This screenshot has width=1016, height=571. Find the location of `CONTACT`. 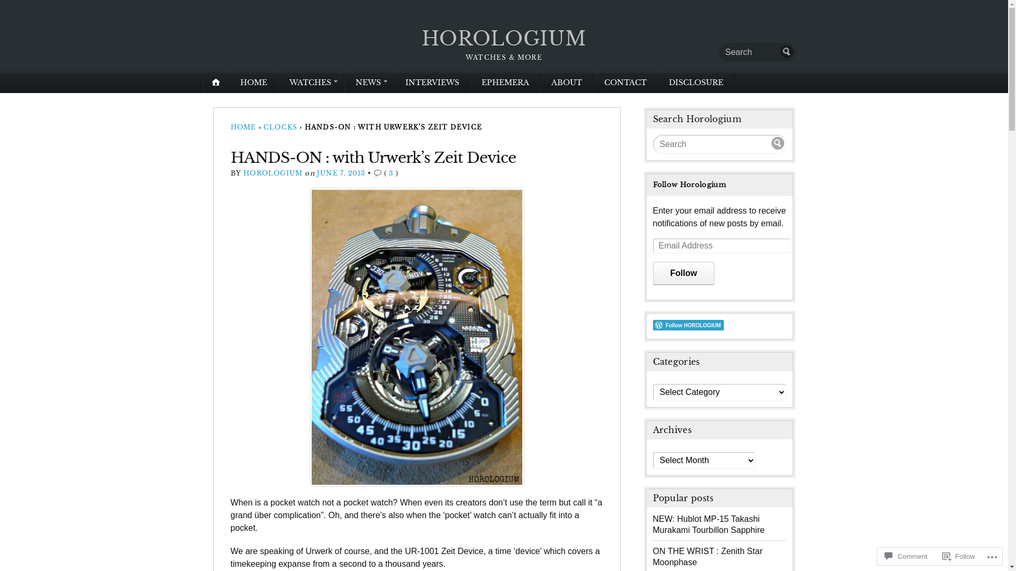

CONTACT is located at coordinates (625, 82).